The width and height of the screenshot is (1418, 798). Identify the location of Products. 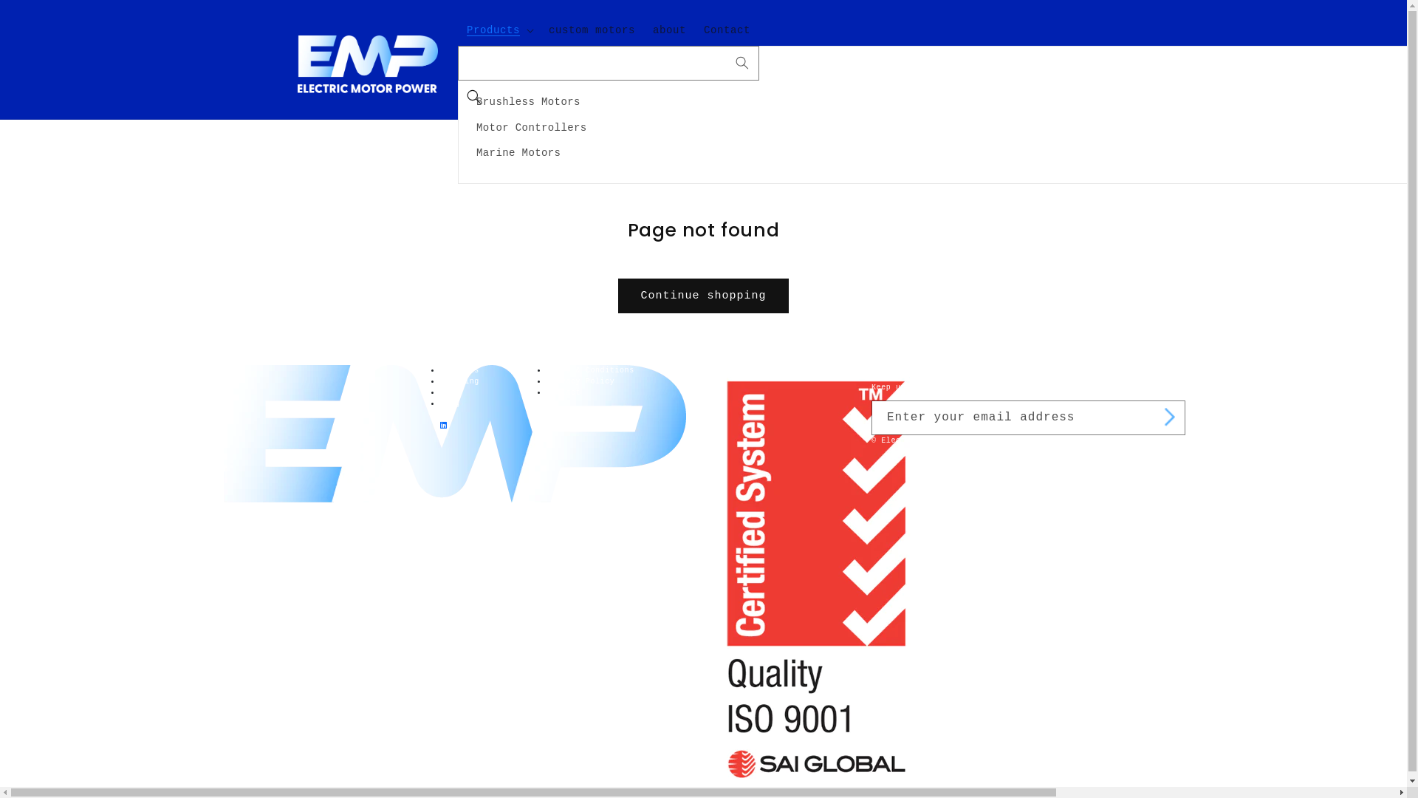
(459, 371).